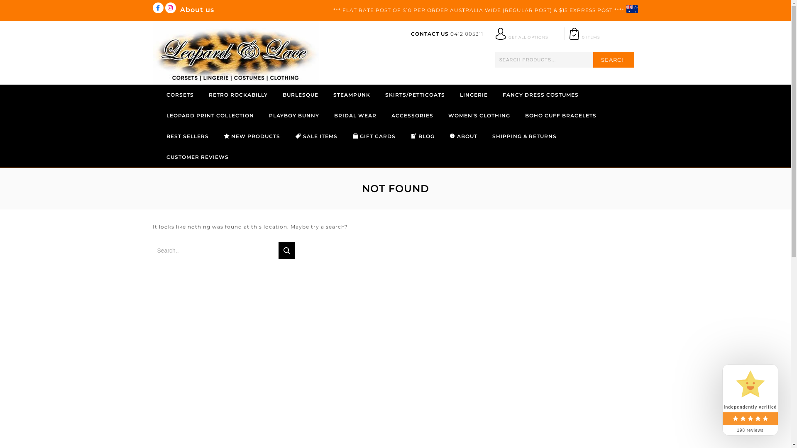 This screenshot has height=448, width=797. Describe the element at coordinates (197, 10) in the screenshot. I see `About us` at that location.